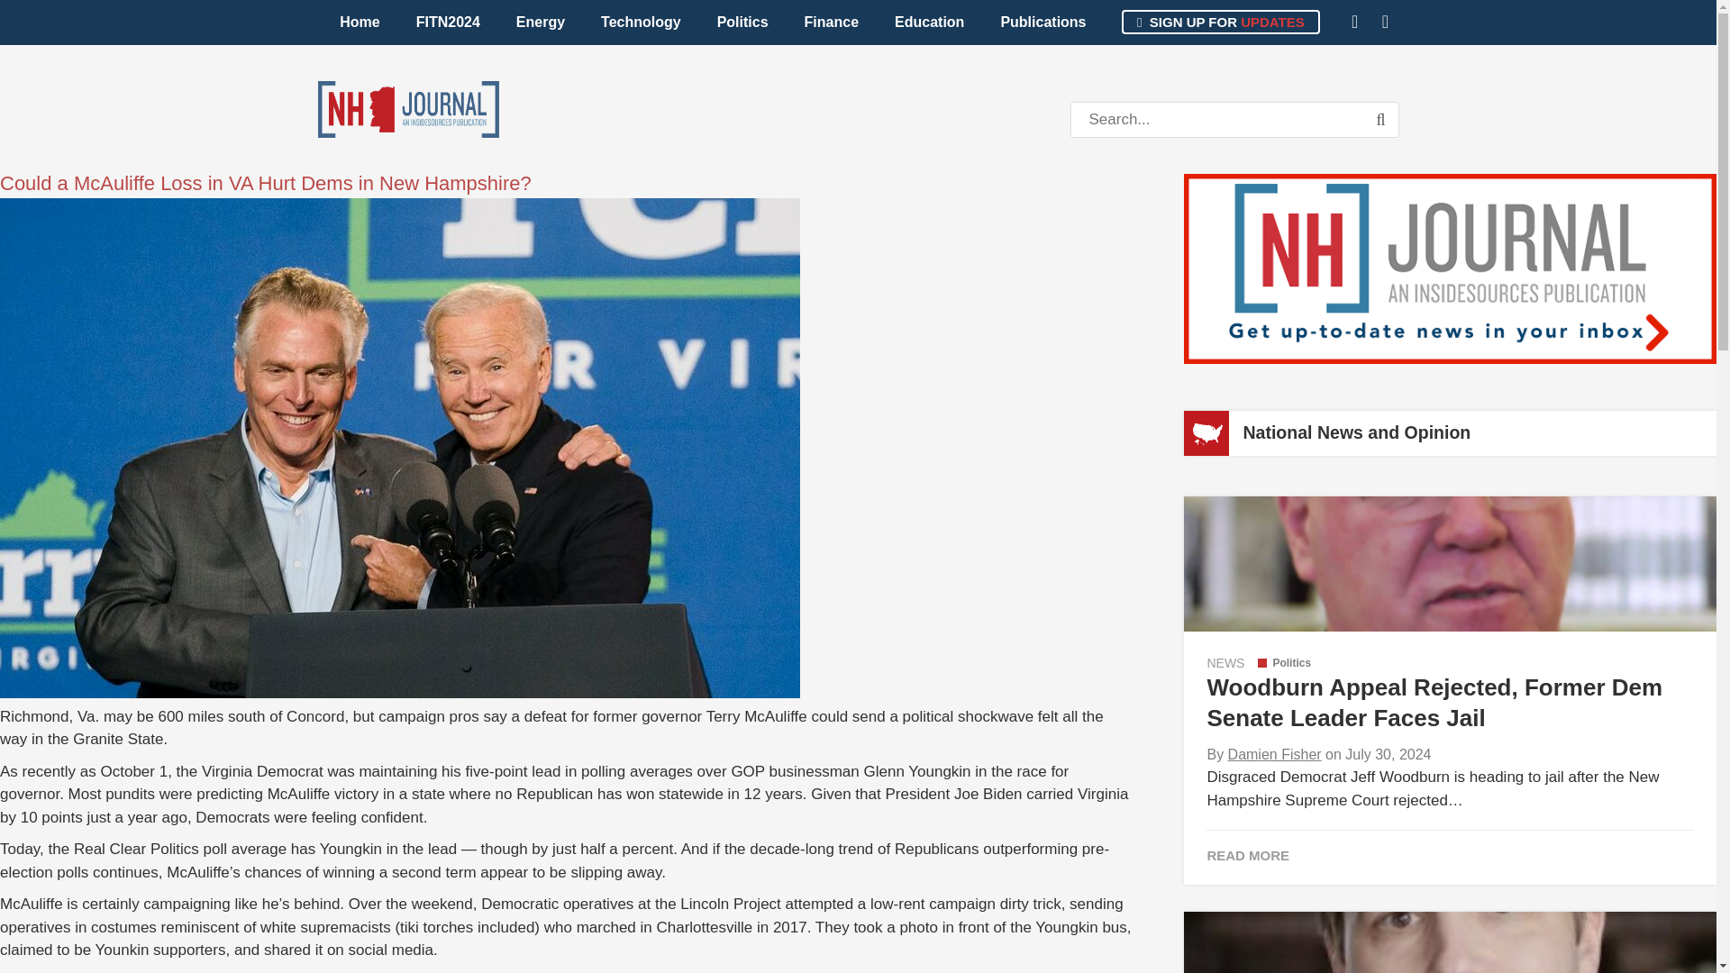 Image resolution: width=1730 pixels, height=973 pixels. Describe the element at coordinates (541, 22) in the screenshot. I see `Energy` at that location.